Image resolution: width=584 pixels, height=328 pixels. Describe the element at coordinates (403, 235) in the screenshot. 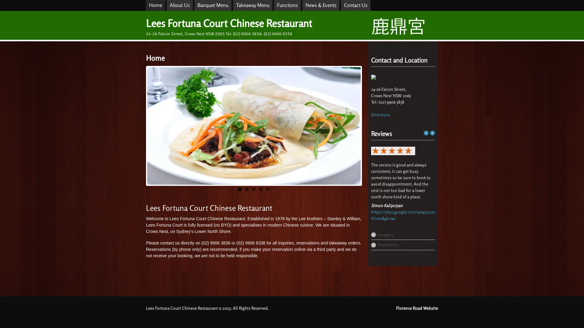

I see `Google+` at that location.